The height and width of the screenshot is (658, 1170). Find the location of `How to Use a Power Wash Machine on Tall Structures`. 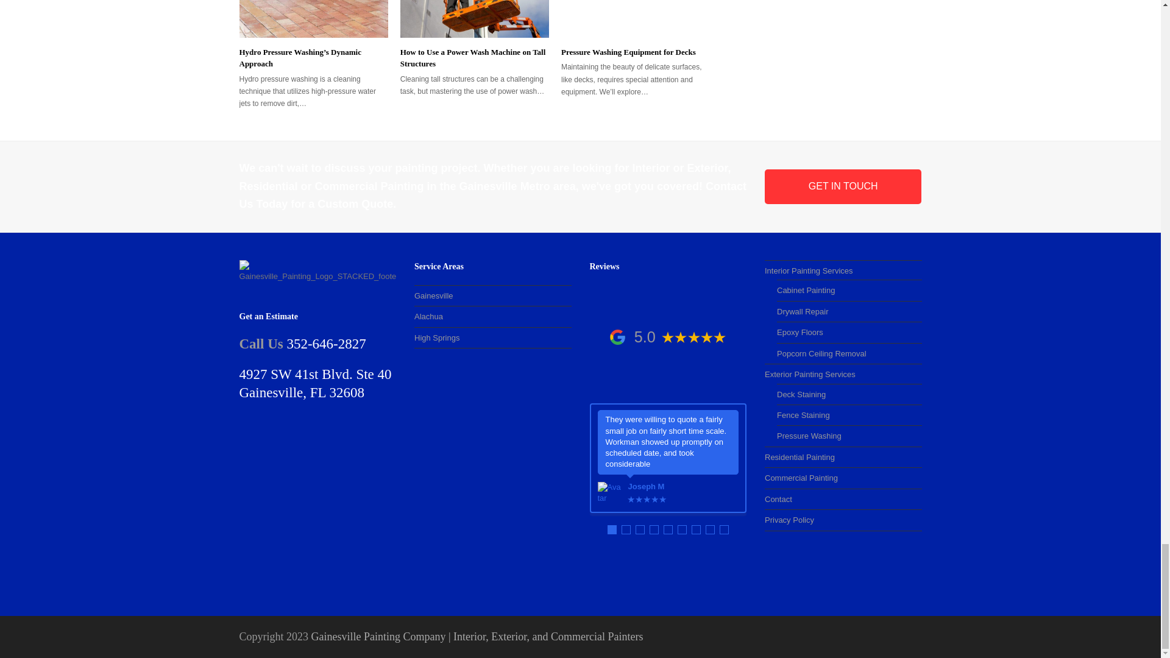

How to Use a Power Wash Machine on Tall Structures is located at coordinates (474, 18).